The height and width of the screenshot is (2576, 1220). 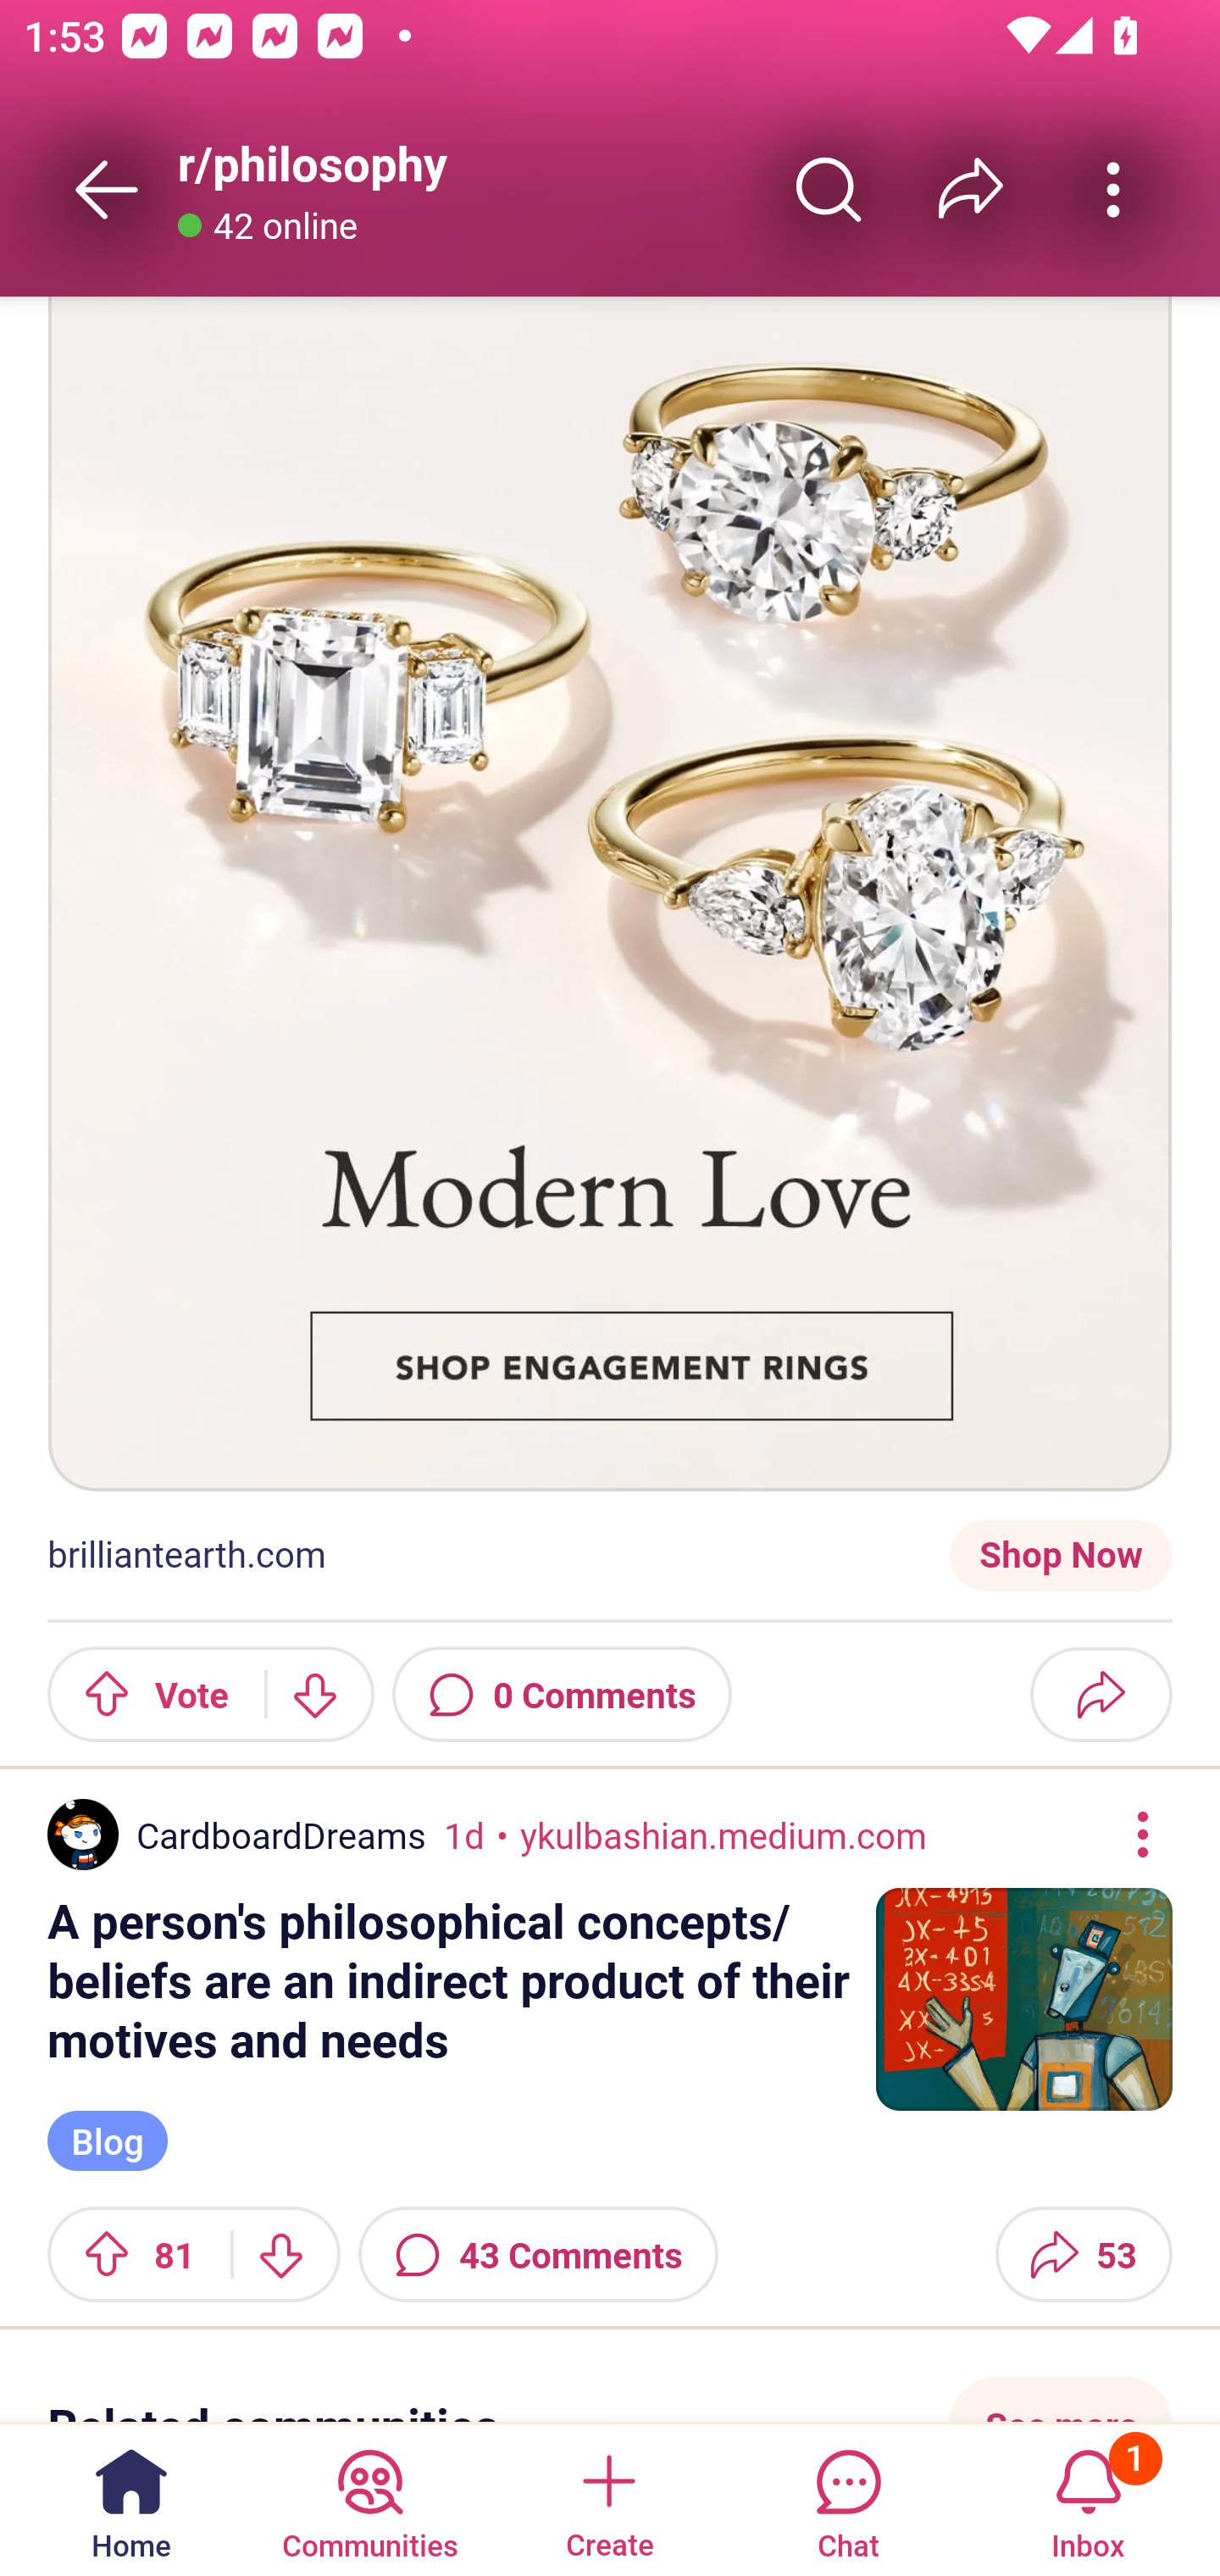 I want to click on Blog, so click(x=108, y=2142).